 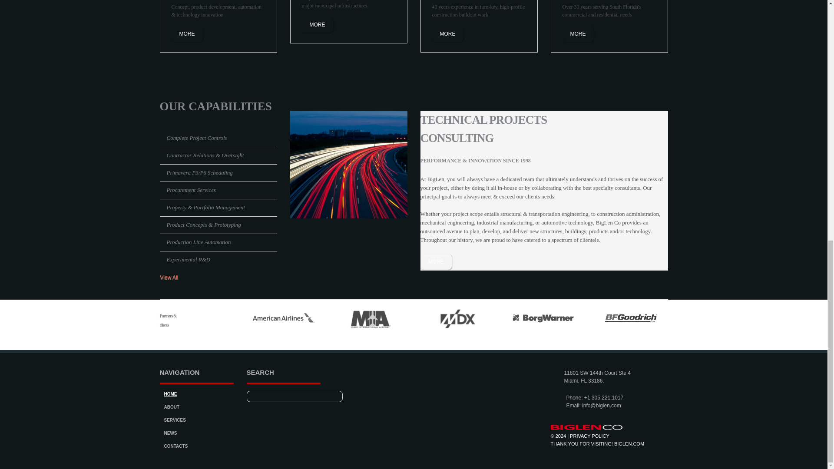 What do you see at coordinates (187, 34) in the screenshot?
I see `MORE` at bounding box center [187, 34].